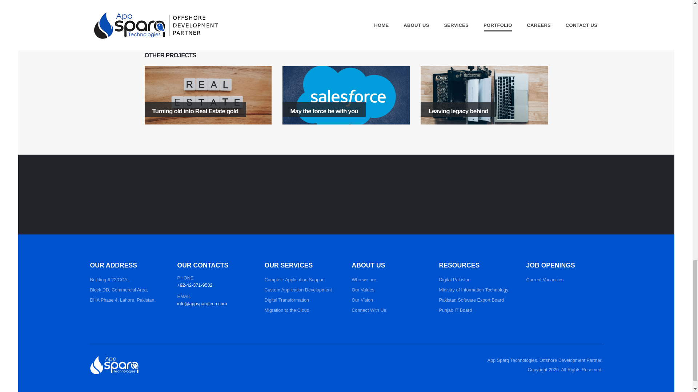  I want to click on Custom Application Development, so click(298, 290).